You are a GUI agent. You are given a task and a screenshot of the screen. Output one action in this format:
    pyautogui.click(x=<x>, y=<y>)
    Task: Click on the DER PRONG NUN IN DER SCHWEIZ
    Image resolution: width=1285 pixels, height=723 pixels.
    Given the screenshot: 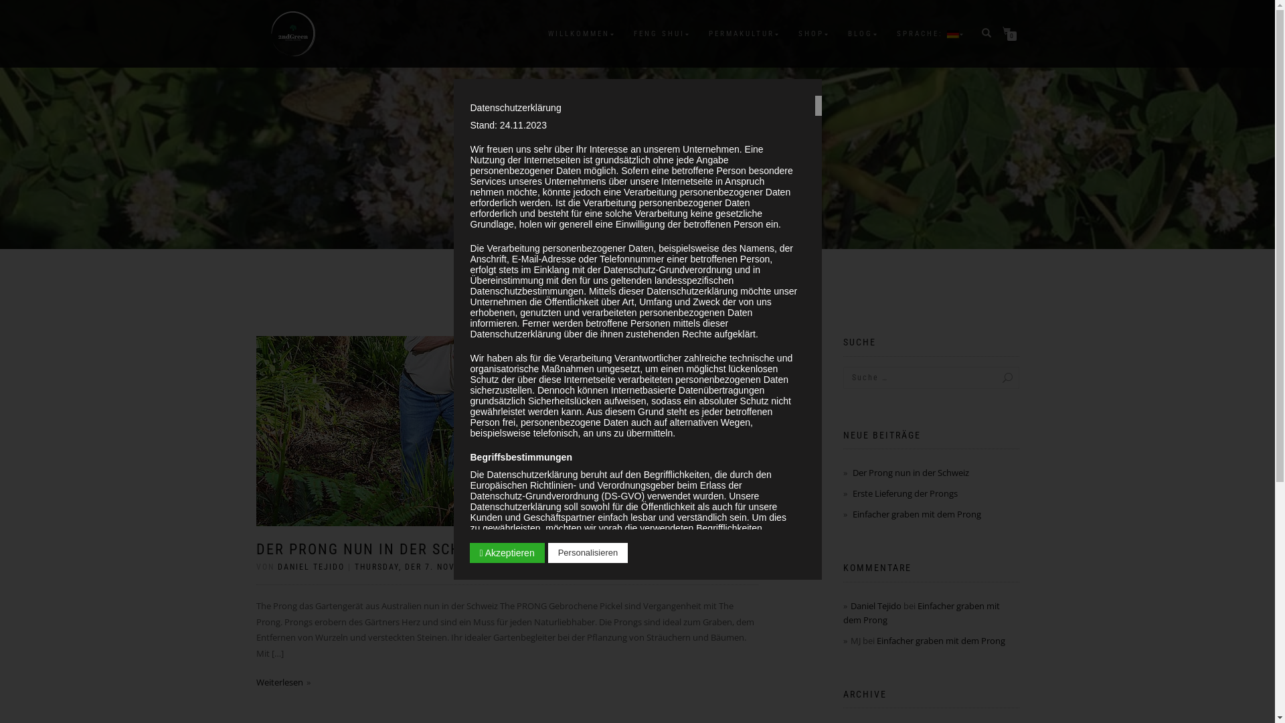 What is the action you would take?
    pyautogui.click(x=376, y=549)
    